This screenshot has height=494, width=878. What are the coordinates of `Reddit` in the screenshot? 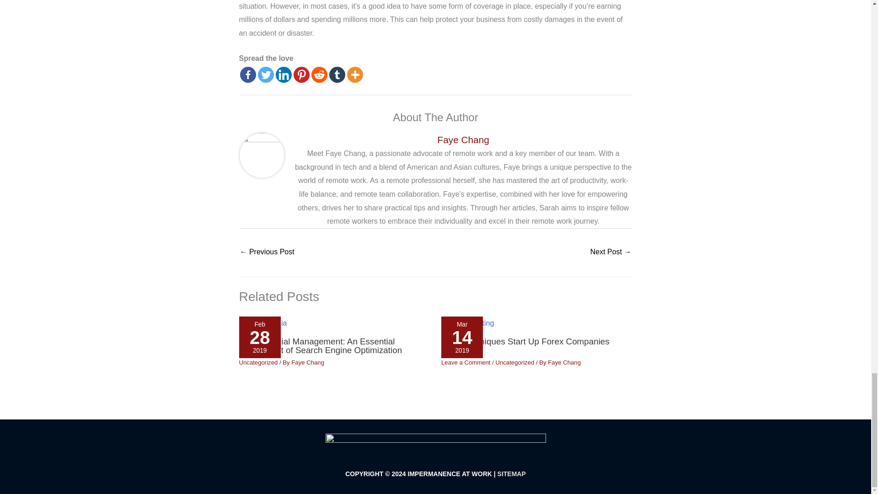 It's located at (318, 75).